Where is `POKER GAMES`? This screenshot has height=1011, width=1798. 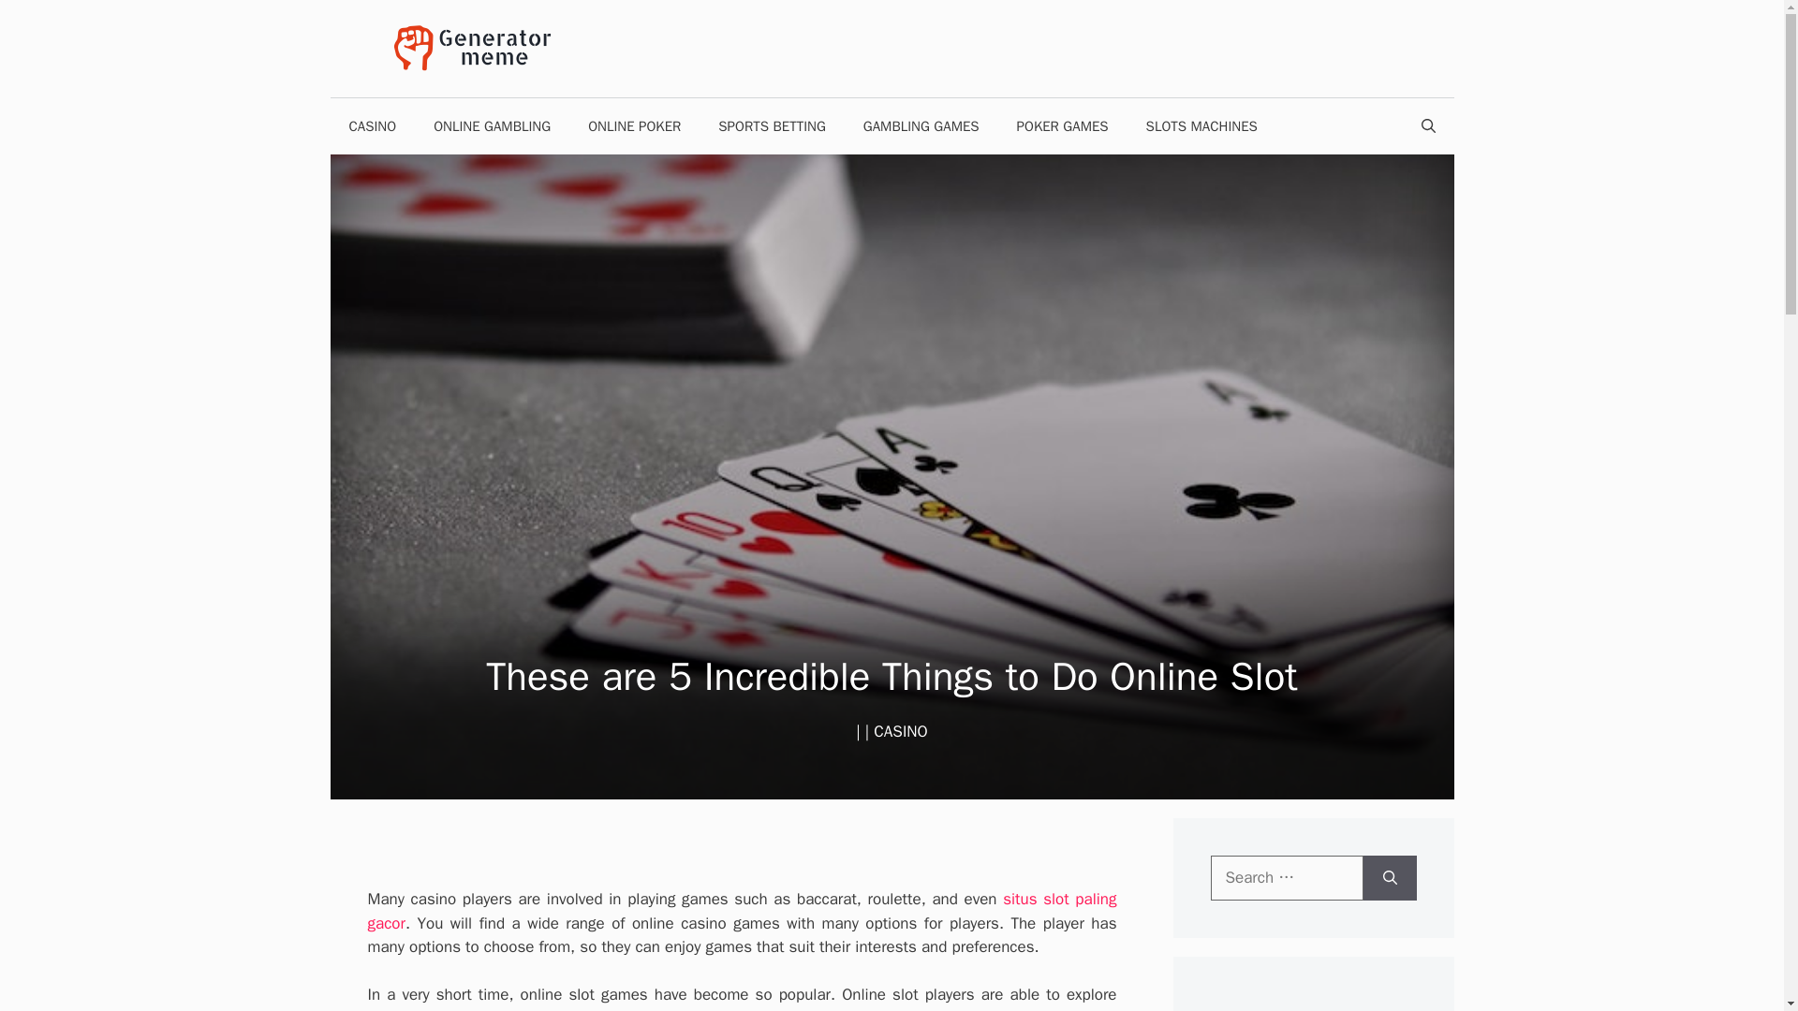
POKER GAMES is located at coordinates (1062, 125).